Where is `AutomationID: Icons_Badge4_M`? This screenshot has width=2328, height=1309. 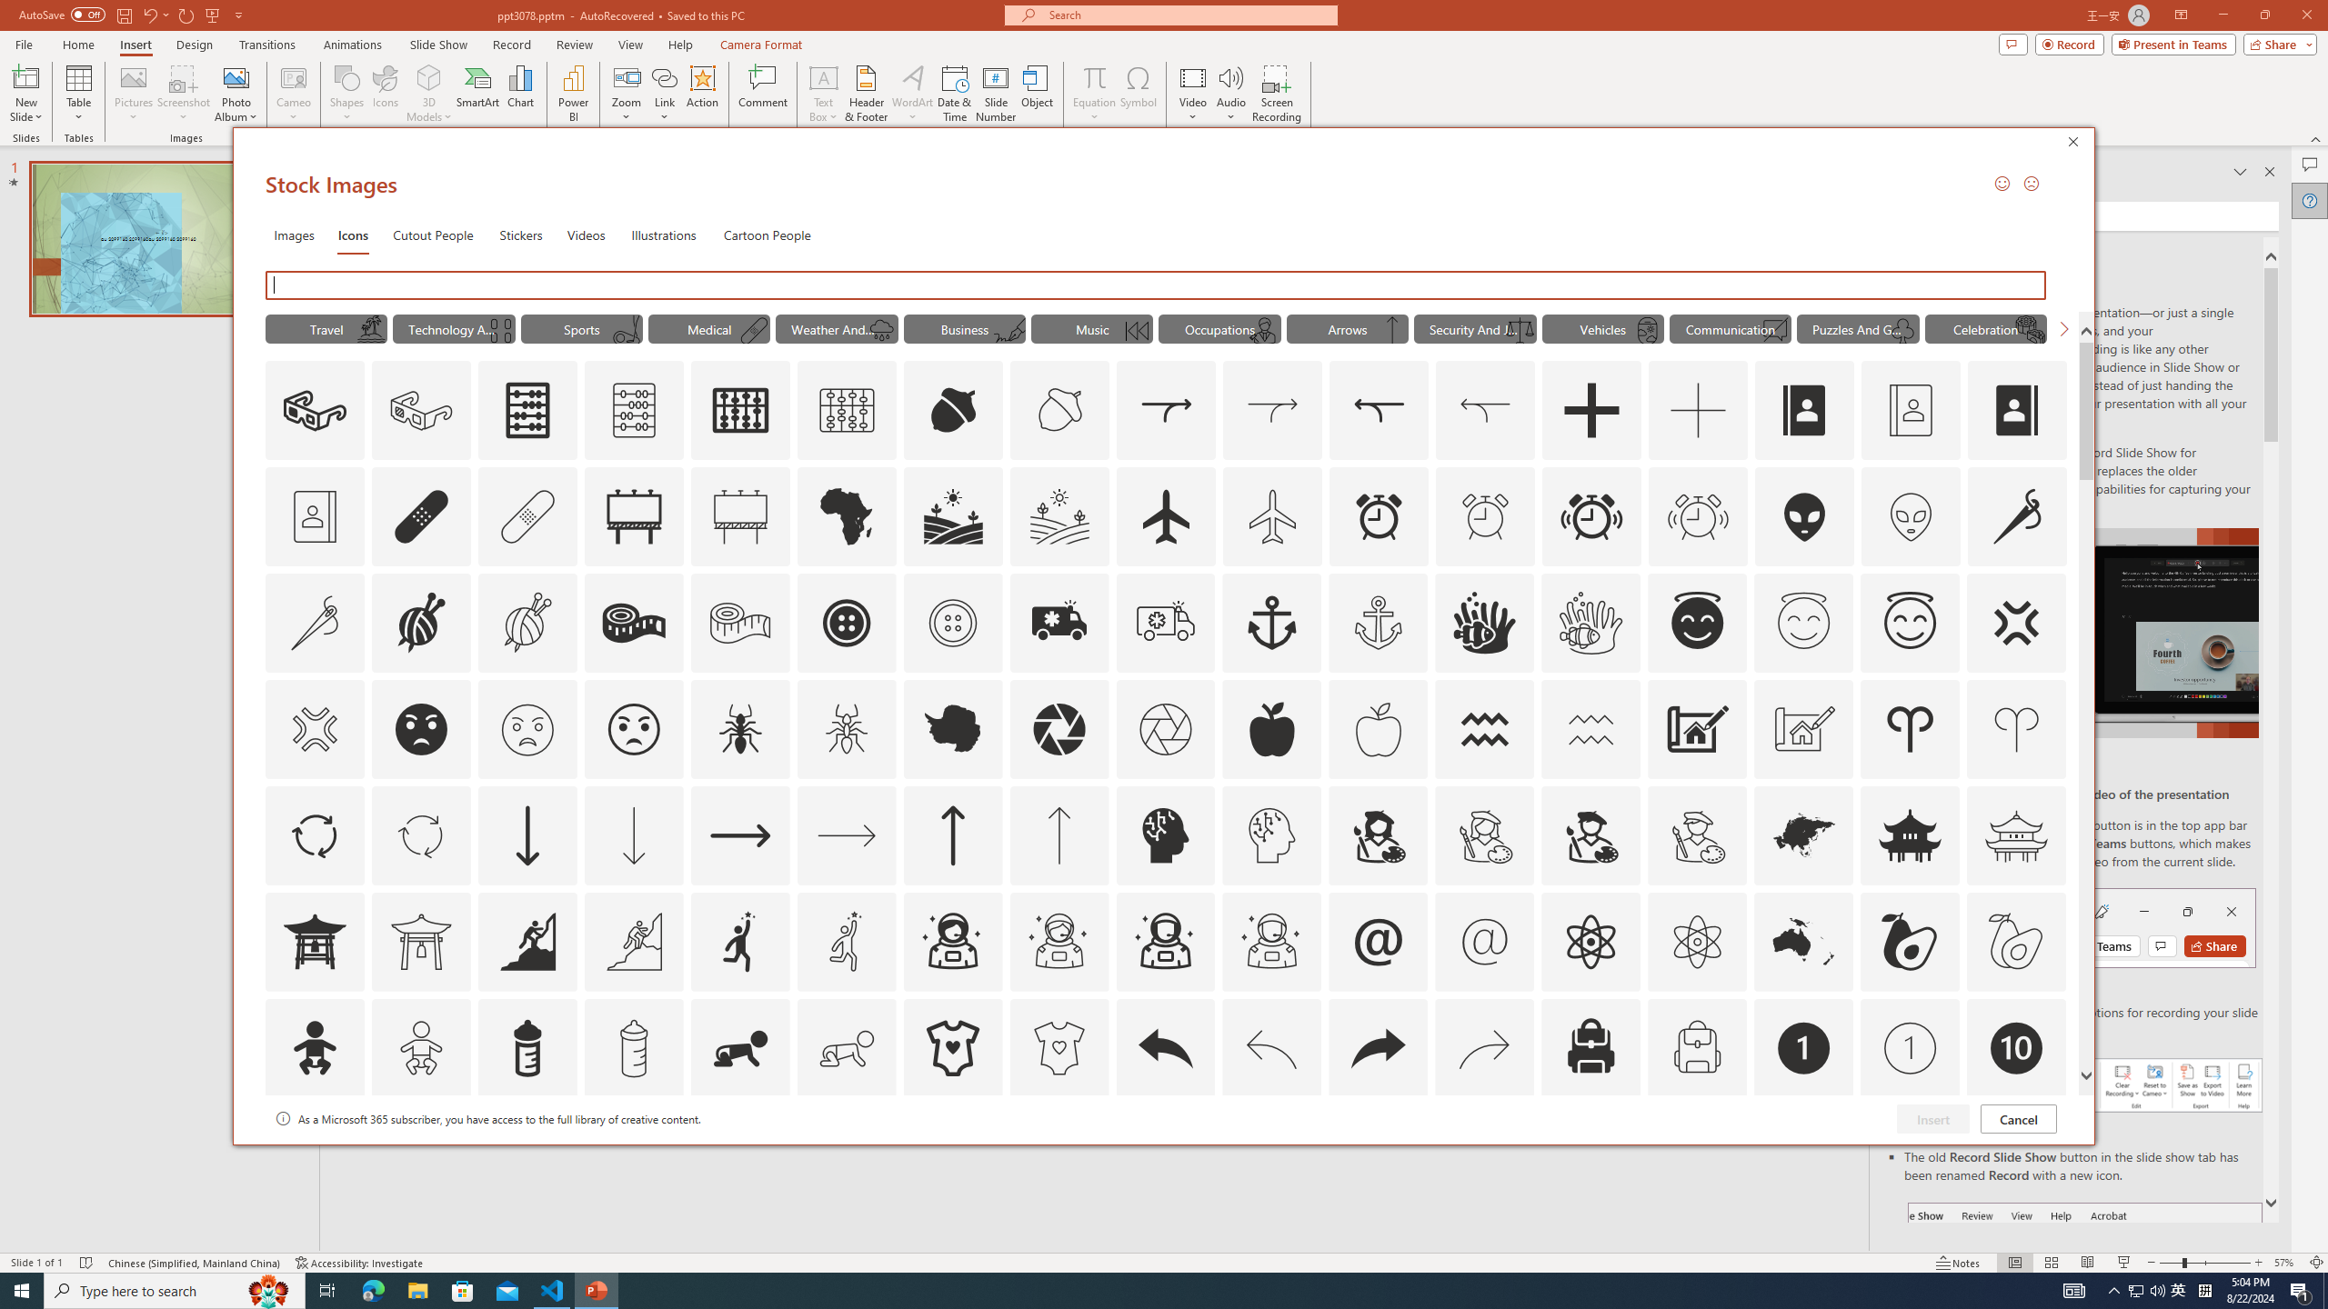
AutomationID: Icons_Badge4_M is located at coordinates (951, 1154).